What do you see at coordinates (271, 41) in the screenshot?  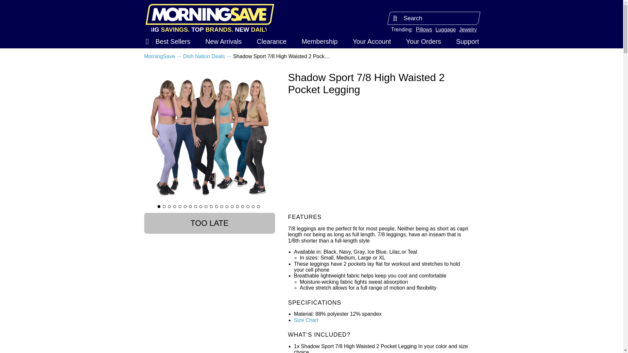 I see `Clearance` at bounding box center [271, 41].